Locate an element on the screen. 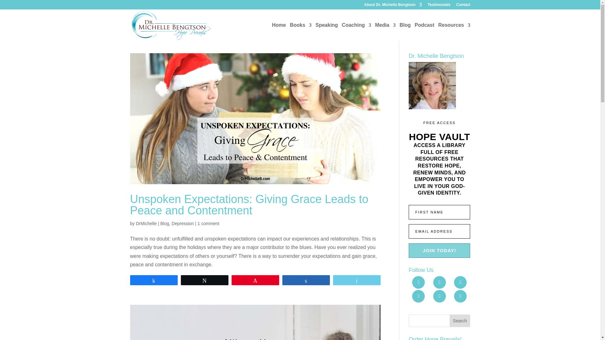 The width and height of the screenshot is (605, 340). Search is located at coordinates (460, 320).